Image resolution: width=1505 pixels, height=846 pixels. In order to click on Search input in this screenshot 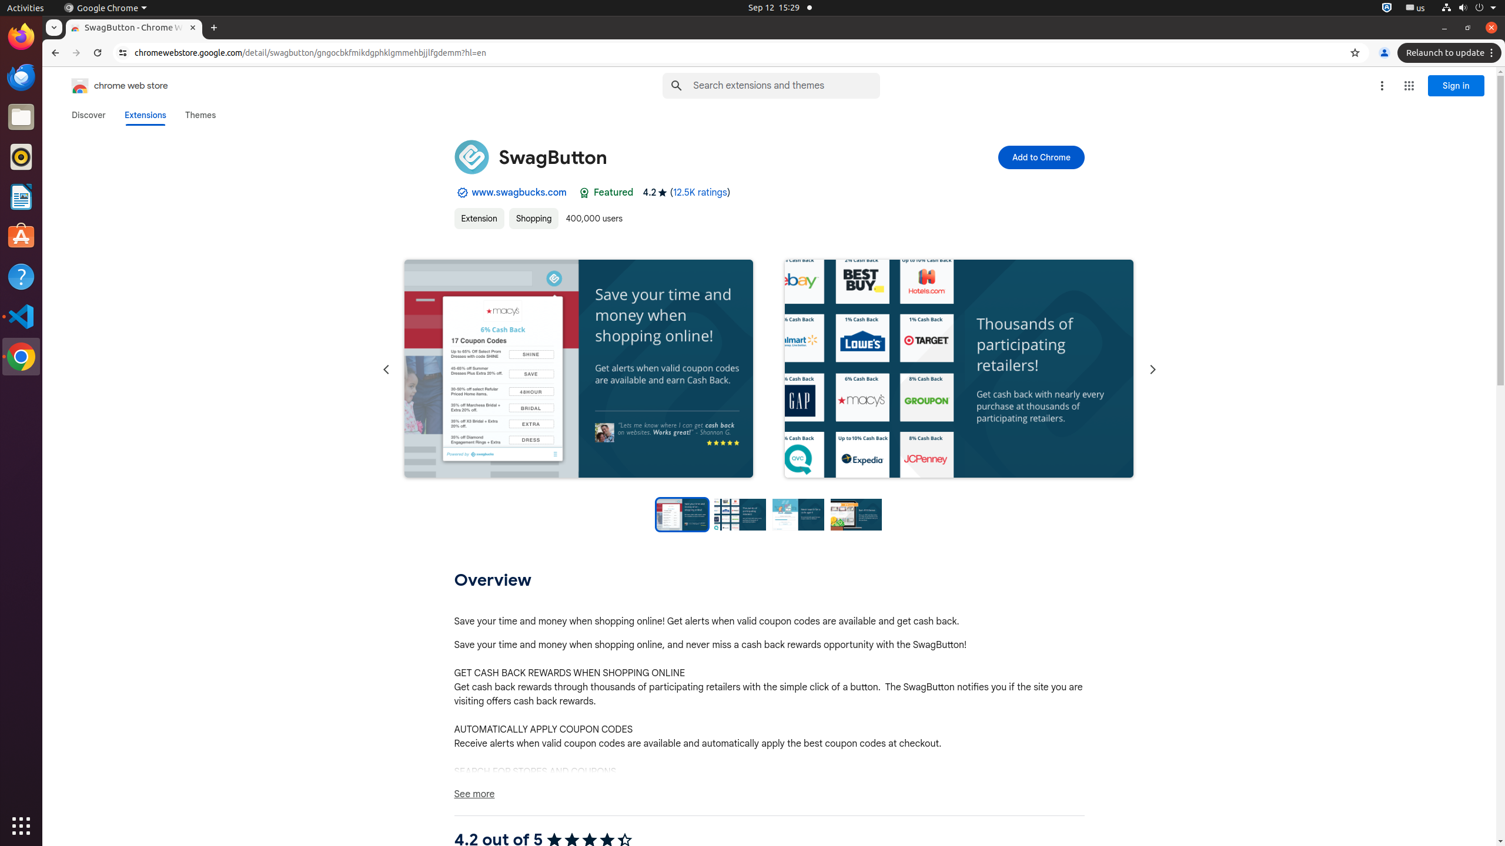, I will do `click(787, 86)`.